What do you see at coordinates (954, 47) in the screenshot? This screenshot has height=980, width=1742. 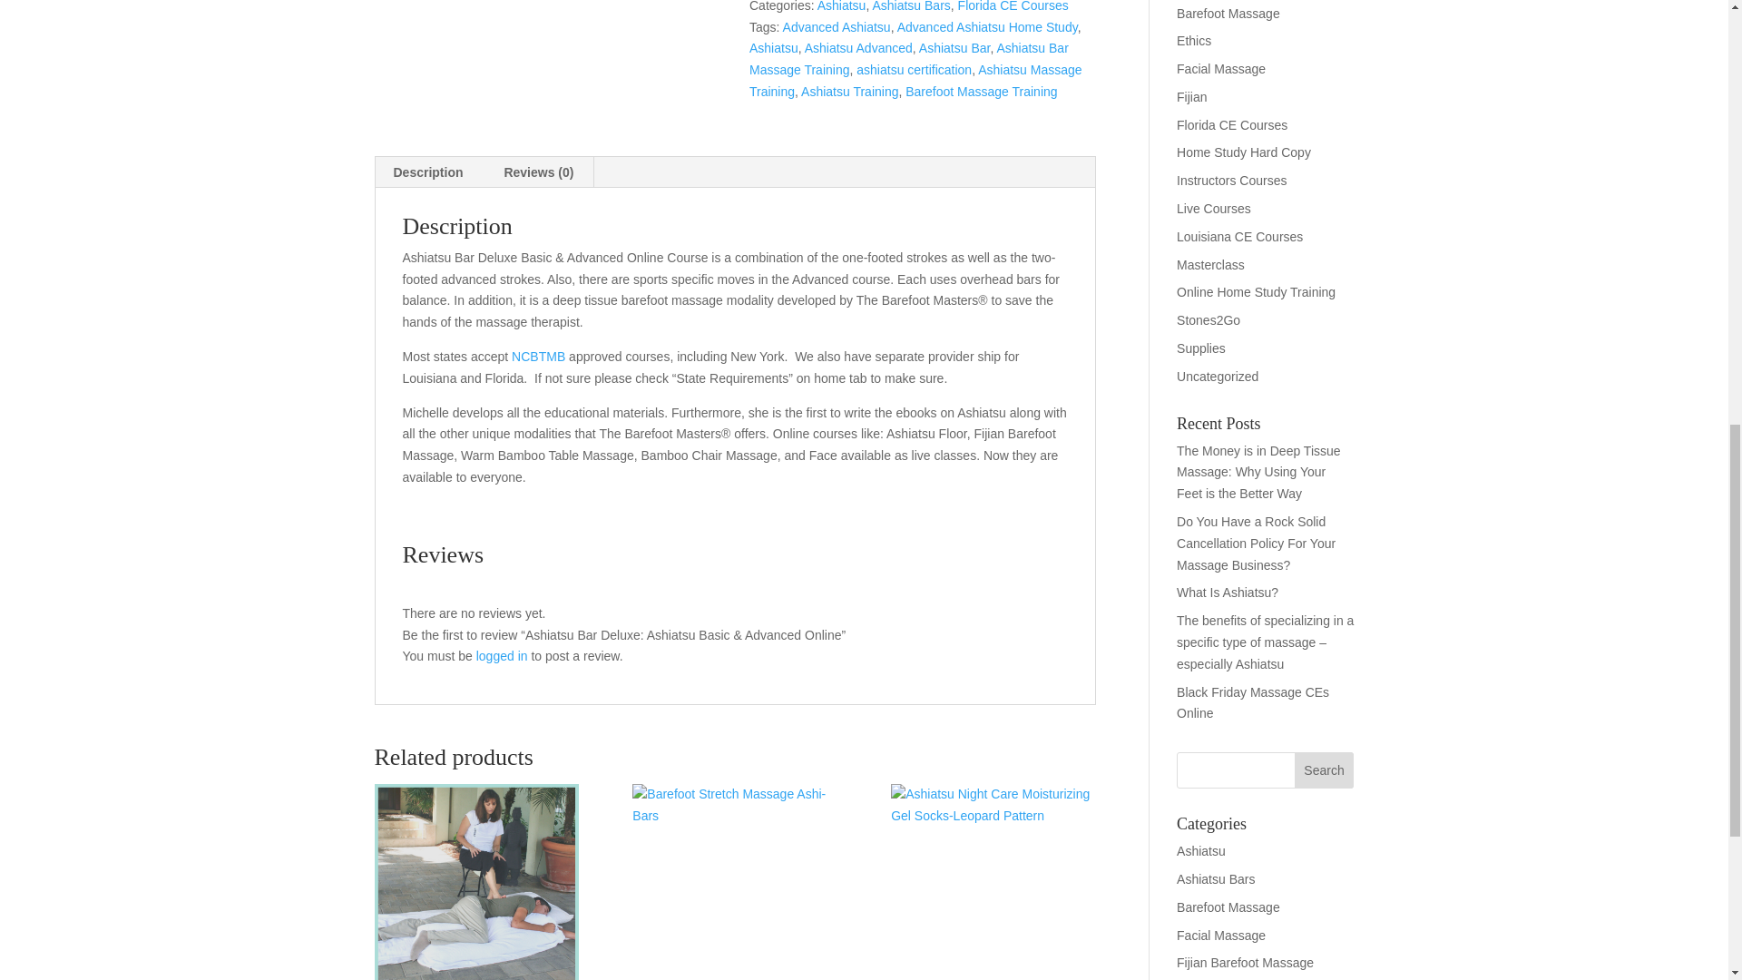 I see `Ashiatsu Bar` at bounding box center [954, 47].